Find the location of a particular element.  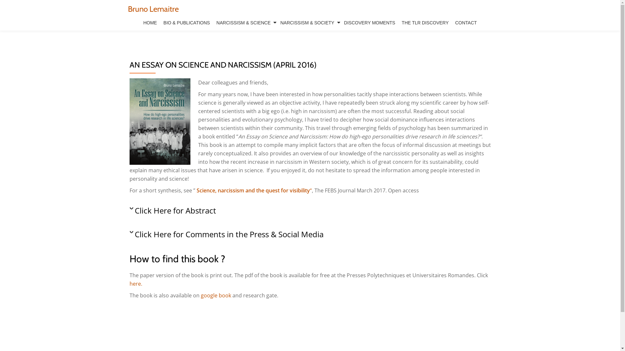

BIO & PUBLICATIONS is located at coordinates (187, 23).